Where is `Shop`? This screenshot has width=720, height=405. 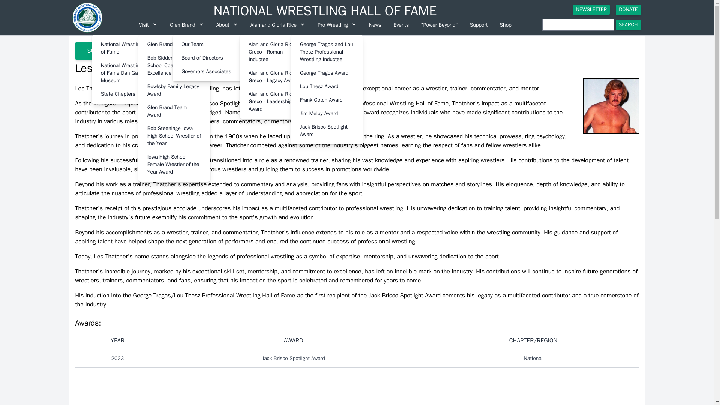 Shop is located at coordinates (505, 25).